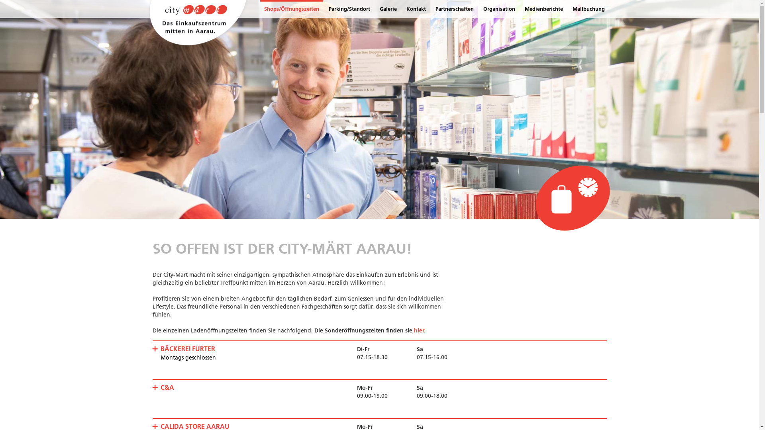 Image resolution: width=765 pixels, height=430 pixels. I want to click on Mallbuchung, so click(588, 9).